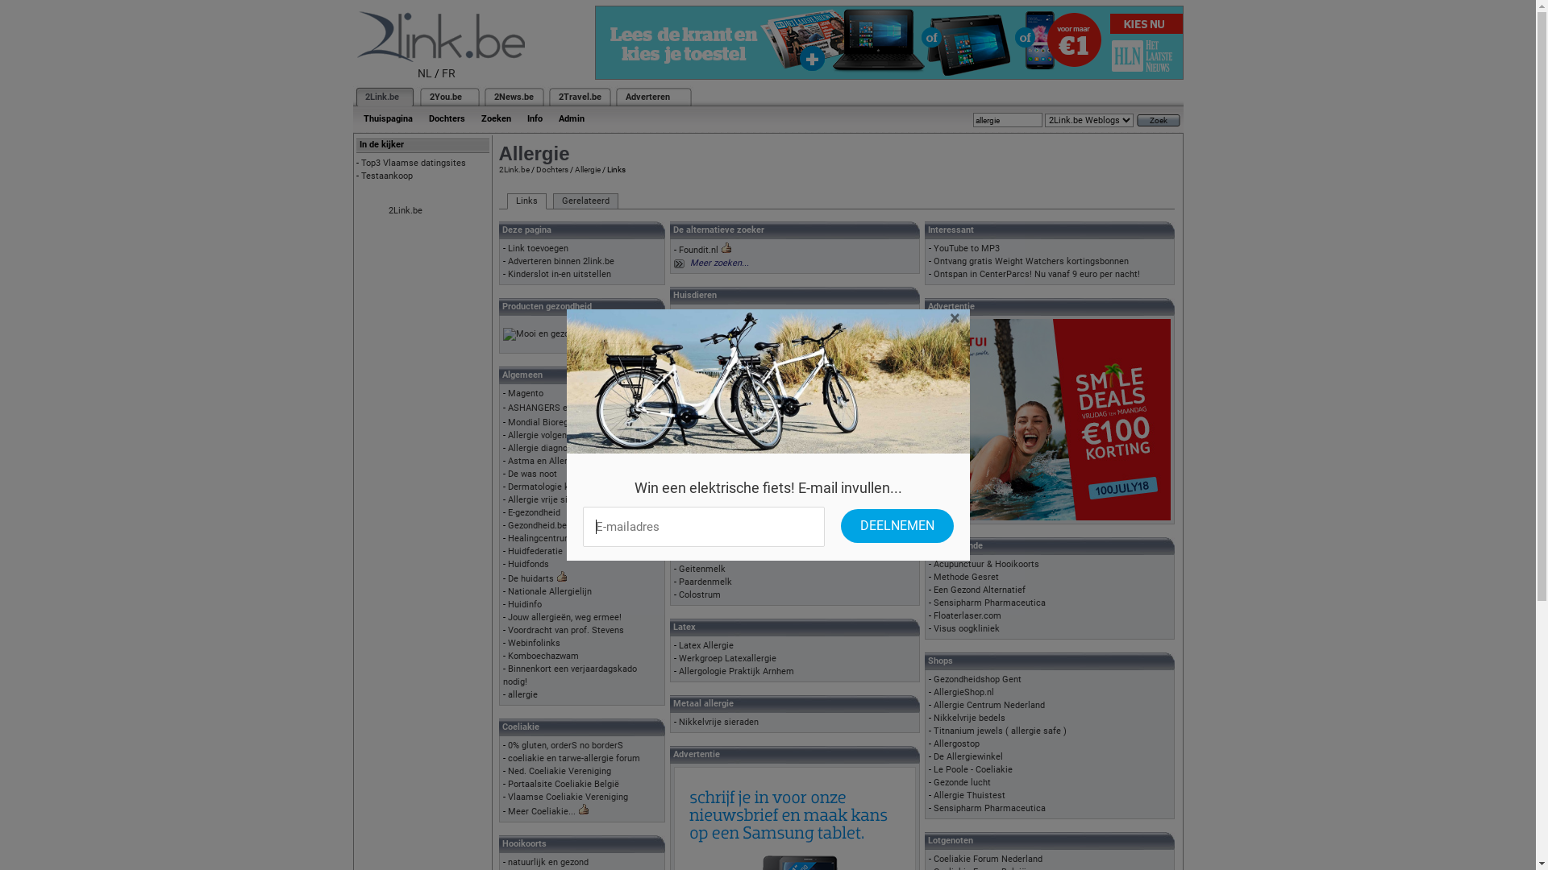 The image size is (1548, 870). I want to click on 2Travel.be, so click(579, 97).